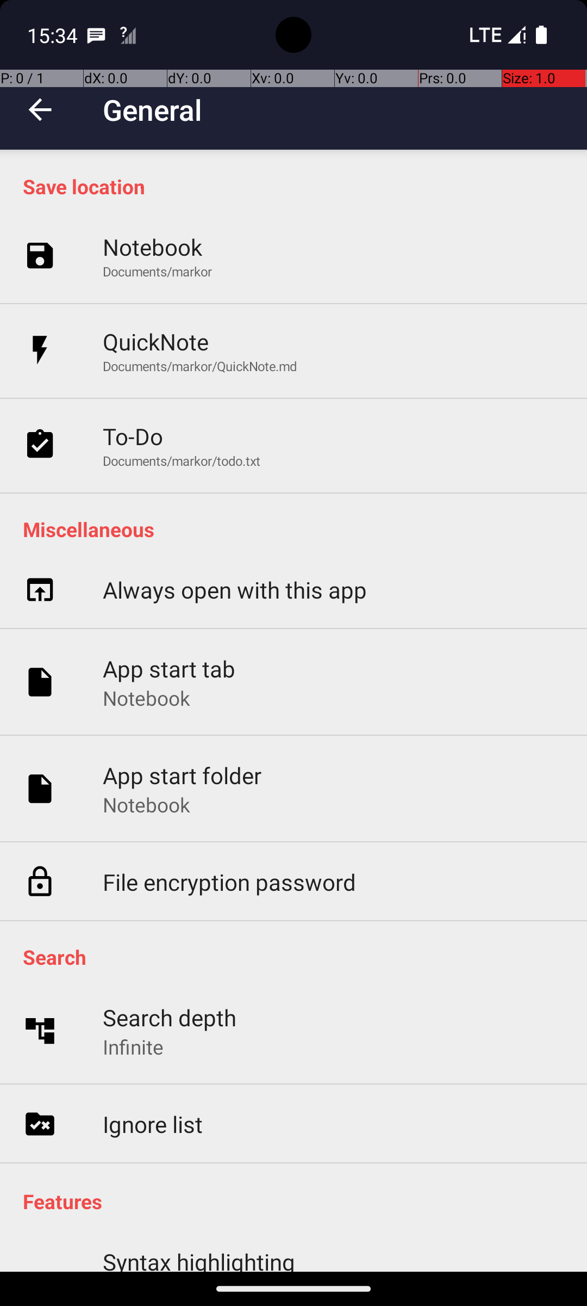 This screenshot has width=587, height=1306. I want to click on Save location, so click(299, 186).